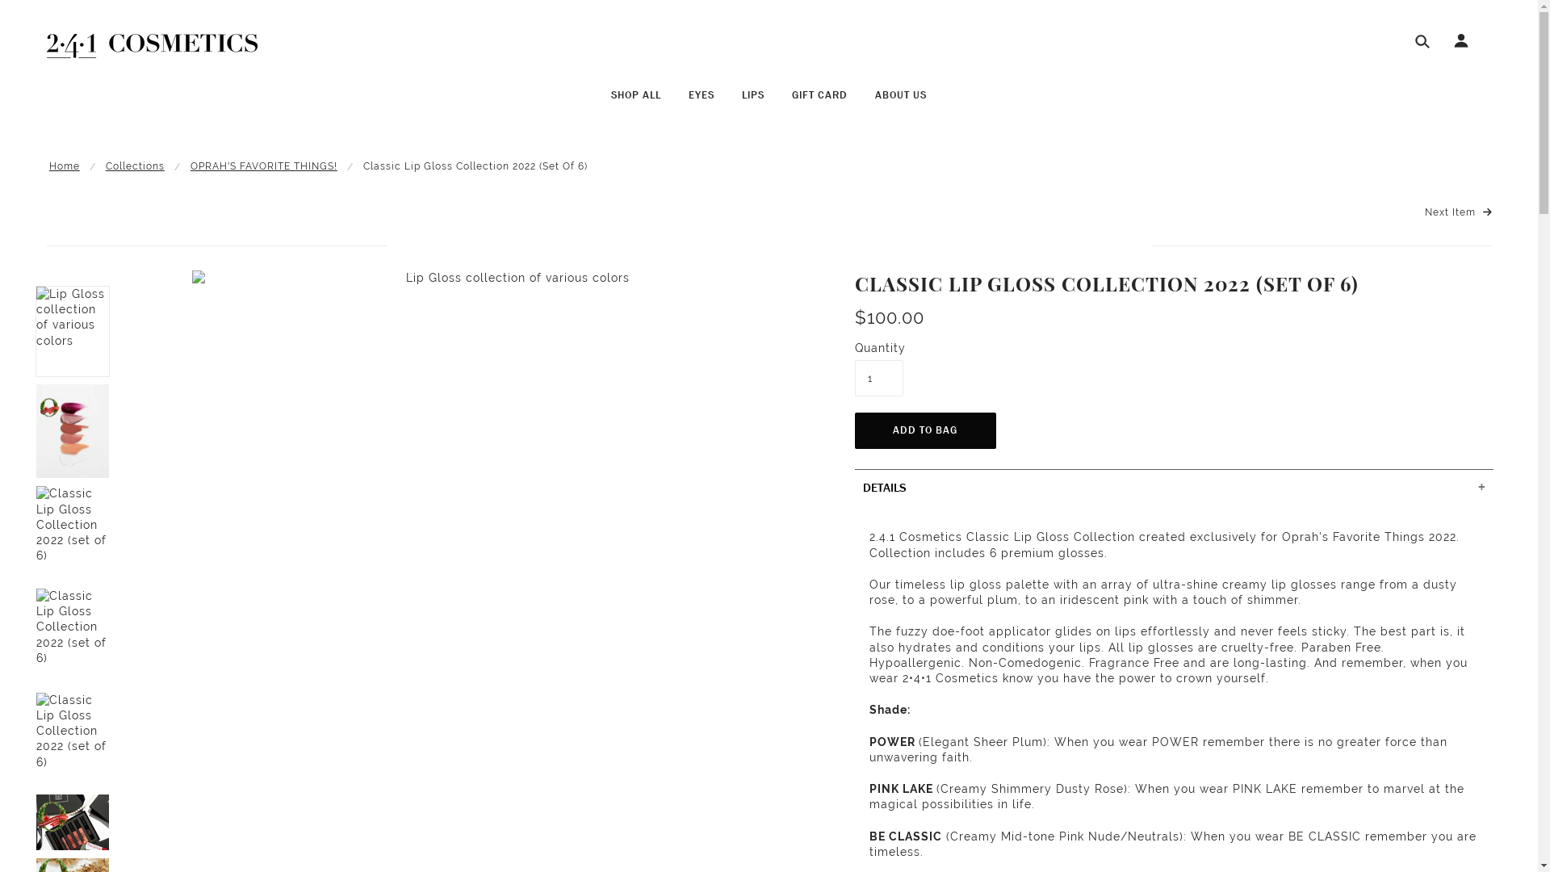 The image size is (1550, 872). What do you see at coordinates (753, 102) in the screenshot?
I see `LIPS` at bounding box center [753, 102].